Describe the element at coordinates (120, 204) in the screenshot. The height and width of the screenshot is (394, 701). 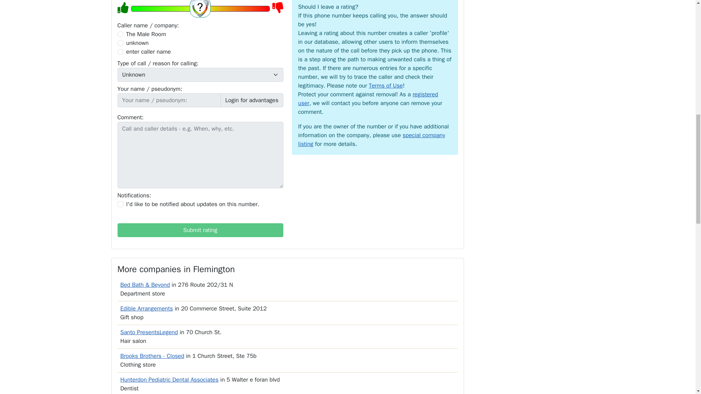
I see `1` at that location.